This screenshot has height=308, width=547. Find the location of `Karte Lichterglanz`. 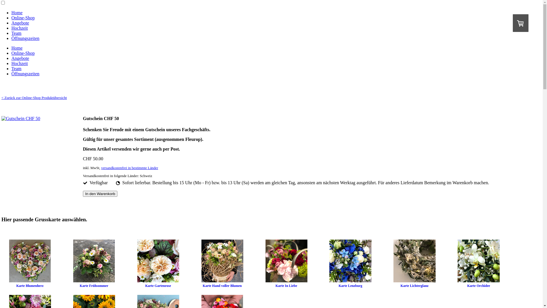

Karte Lichterglanz is located at coordinates (415, 286).